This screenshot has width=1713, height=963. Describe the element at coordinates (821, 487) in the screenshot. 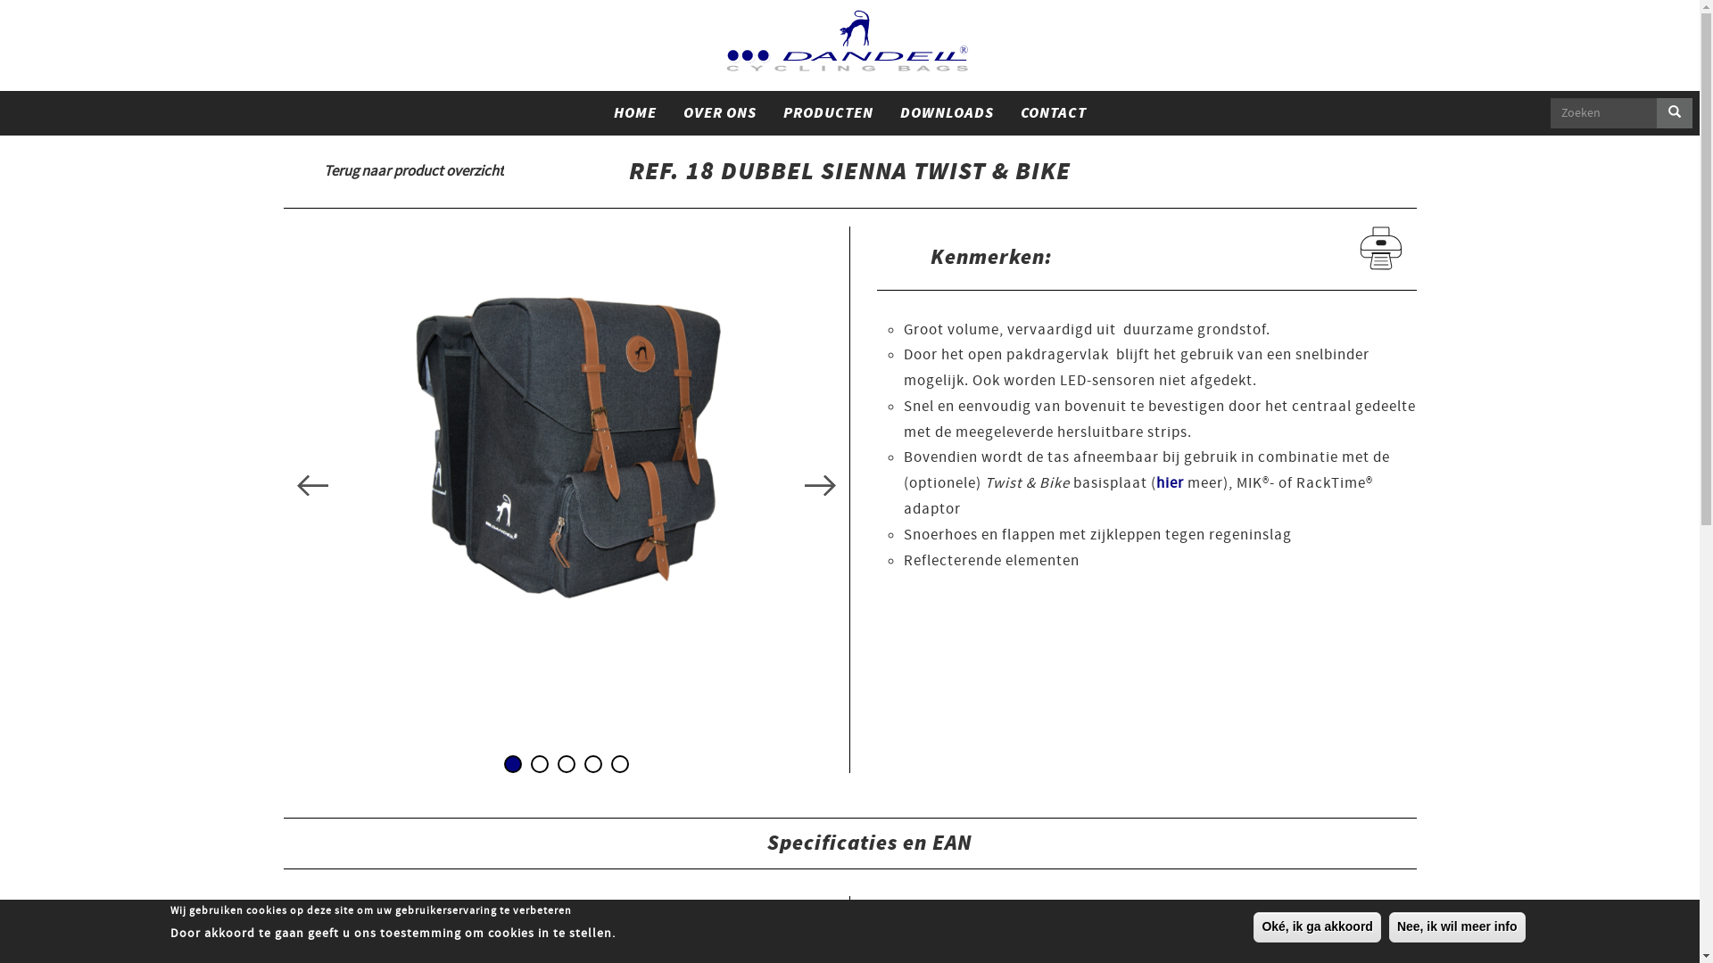

I see `Next` at that location.